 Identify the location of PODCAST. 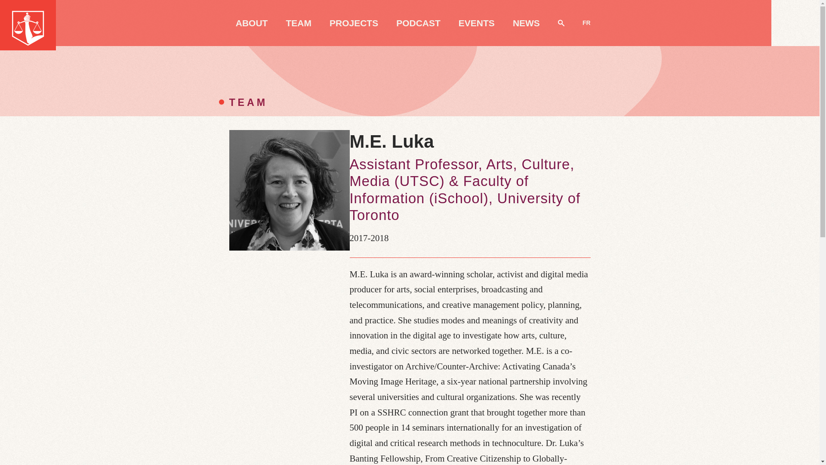
(418, 23).